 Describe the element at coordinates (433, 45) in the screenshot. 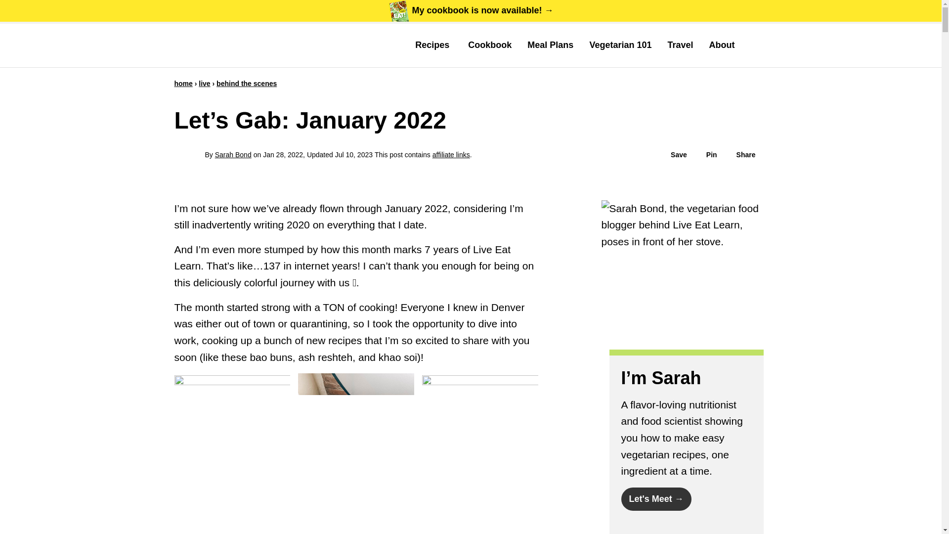

I see `Recipes` at that location.